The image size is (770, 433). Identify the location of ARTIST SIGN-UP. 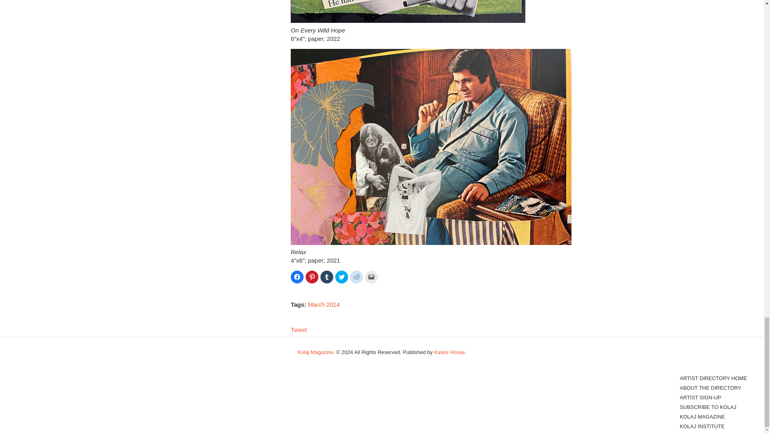
(701, 397).